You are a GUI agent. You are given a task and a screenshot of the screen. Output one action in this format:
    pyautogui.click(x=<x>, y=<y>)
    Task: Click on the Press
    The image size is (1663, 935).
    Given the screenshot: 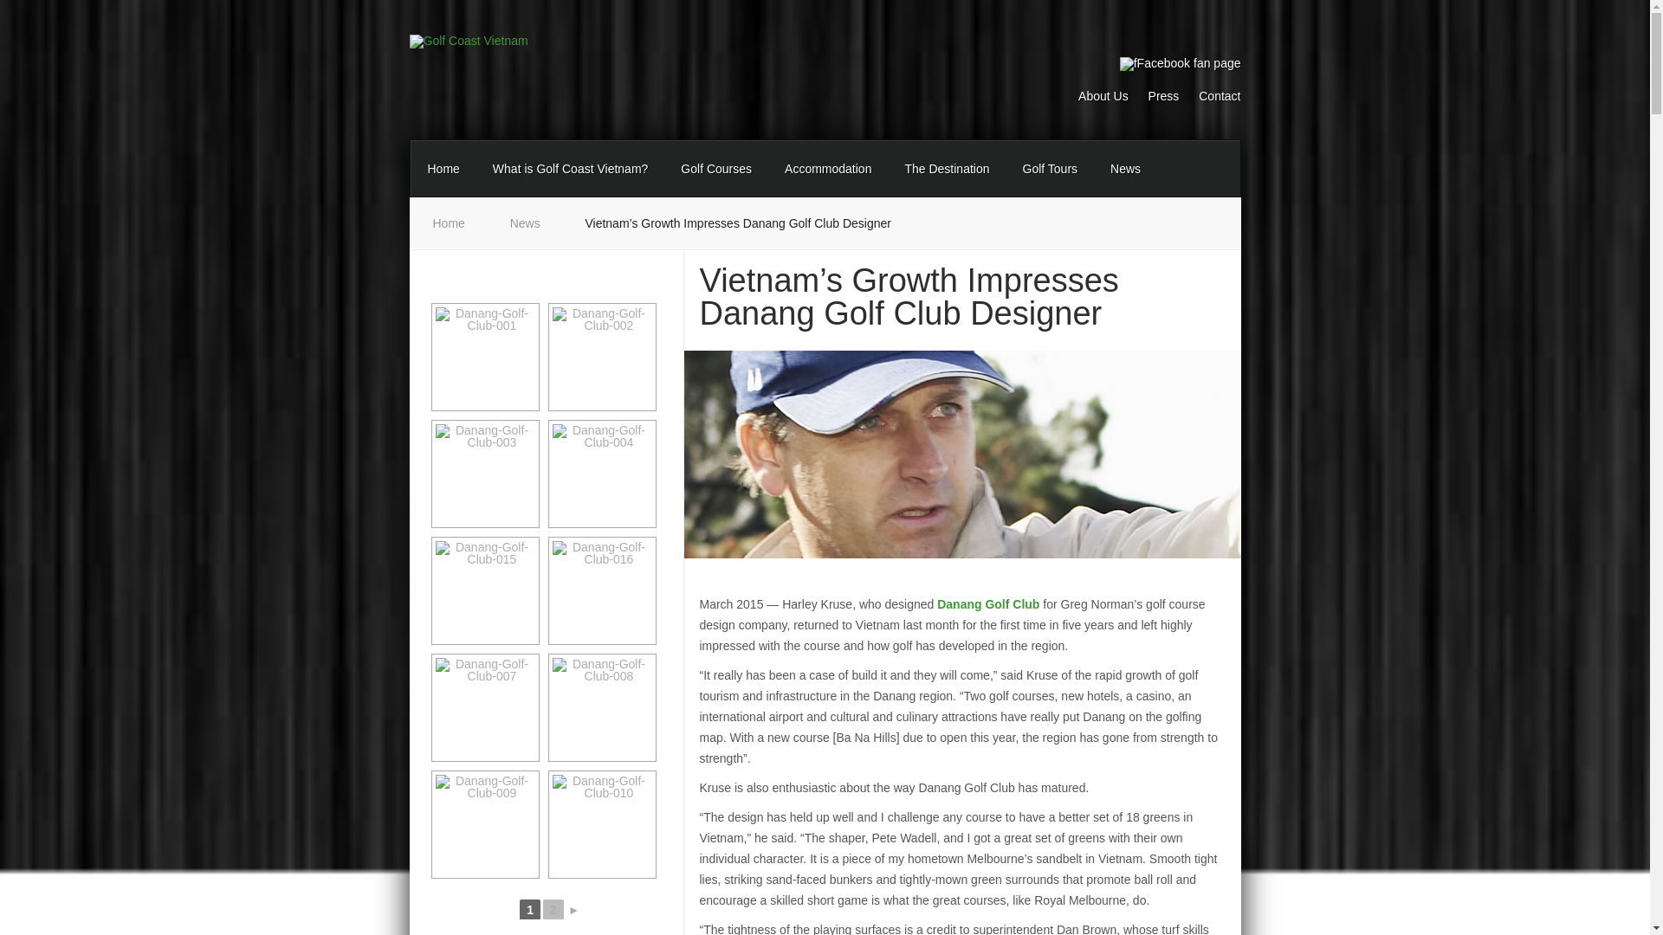 What is the action you would take?
    pyautogui.click(x=1155, y=100)
    